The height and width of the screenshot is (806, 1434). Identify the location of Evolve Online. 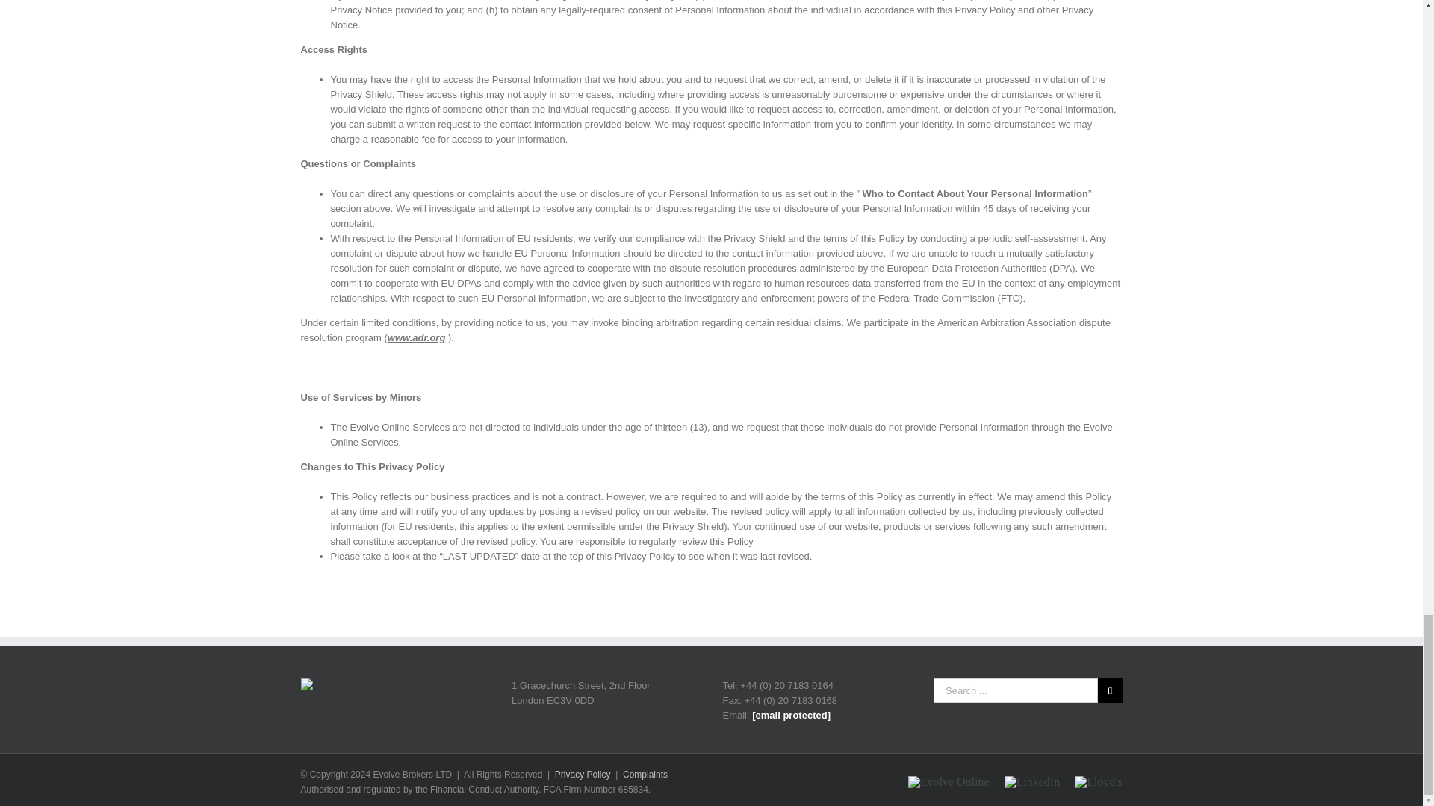
(949, 782).